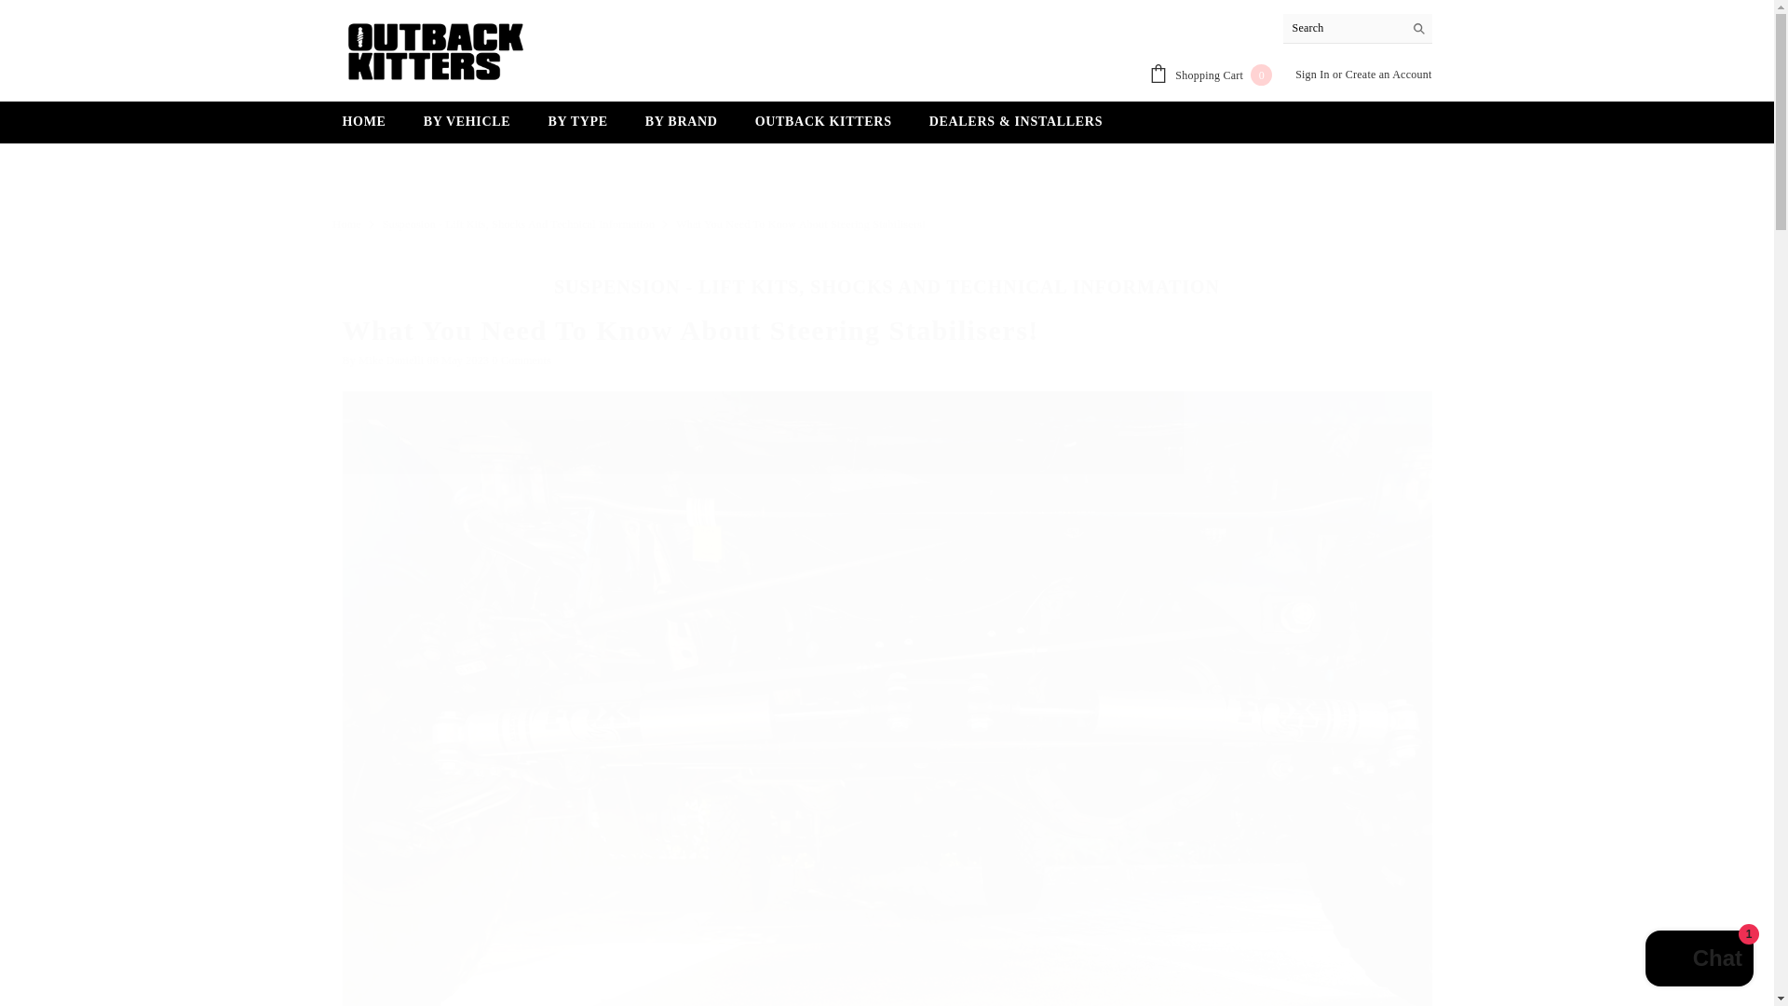 Image resolution: width=1788 pixels, height=1006 pixels. Describe the element at coordinates (1312, 75) in the screenshot. I see `Sign In` at that location.